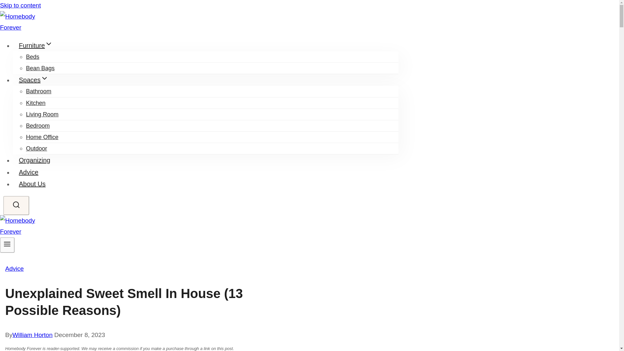 The image size is (624, 351). Describe the element at coordinates (32, 184) in the screenshot. I see `About Us` at that location.